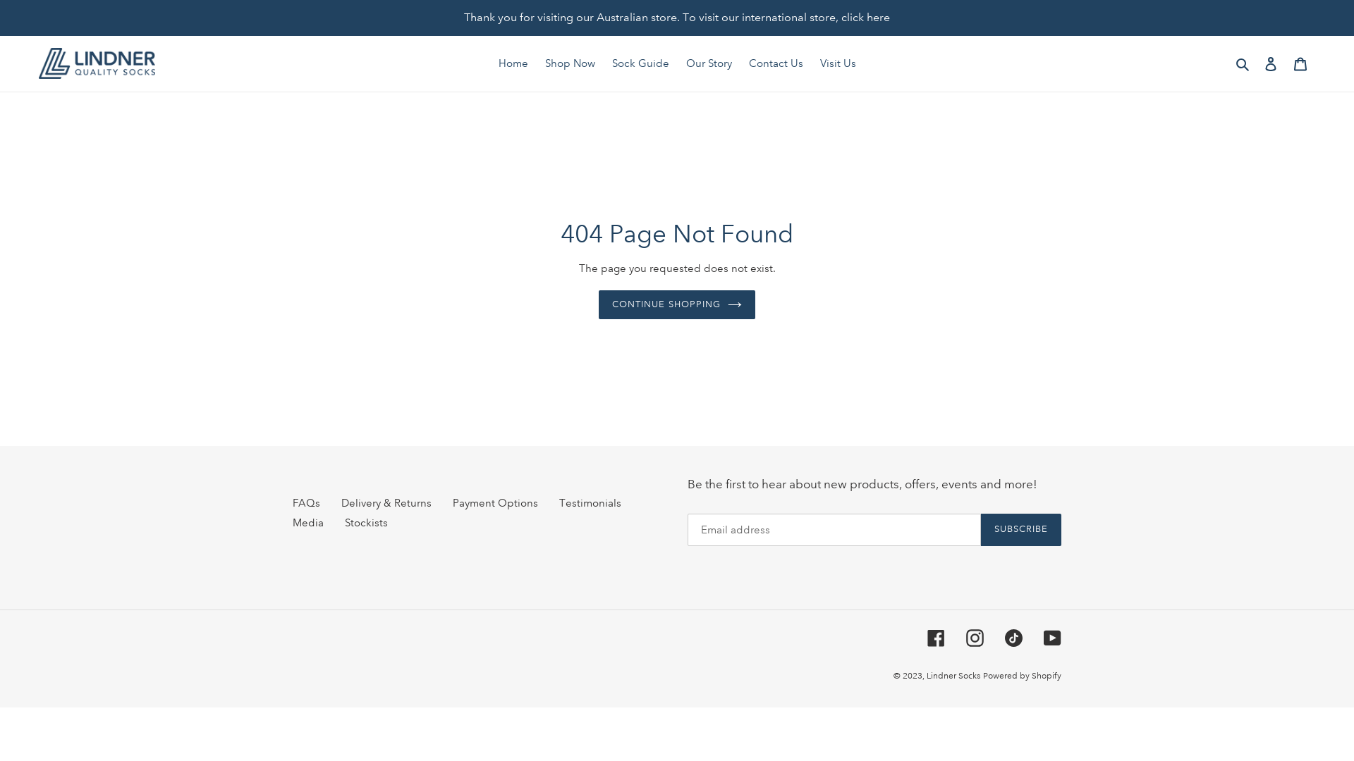 The height and width of the screenshot is (761, 1354). I want to click on Our Story, so click(708, 63).